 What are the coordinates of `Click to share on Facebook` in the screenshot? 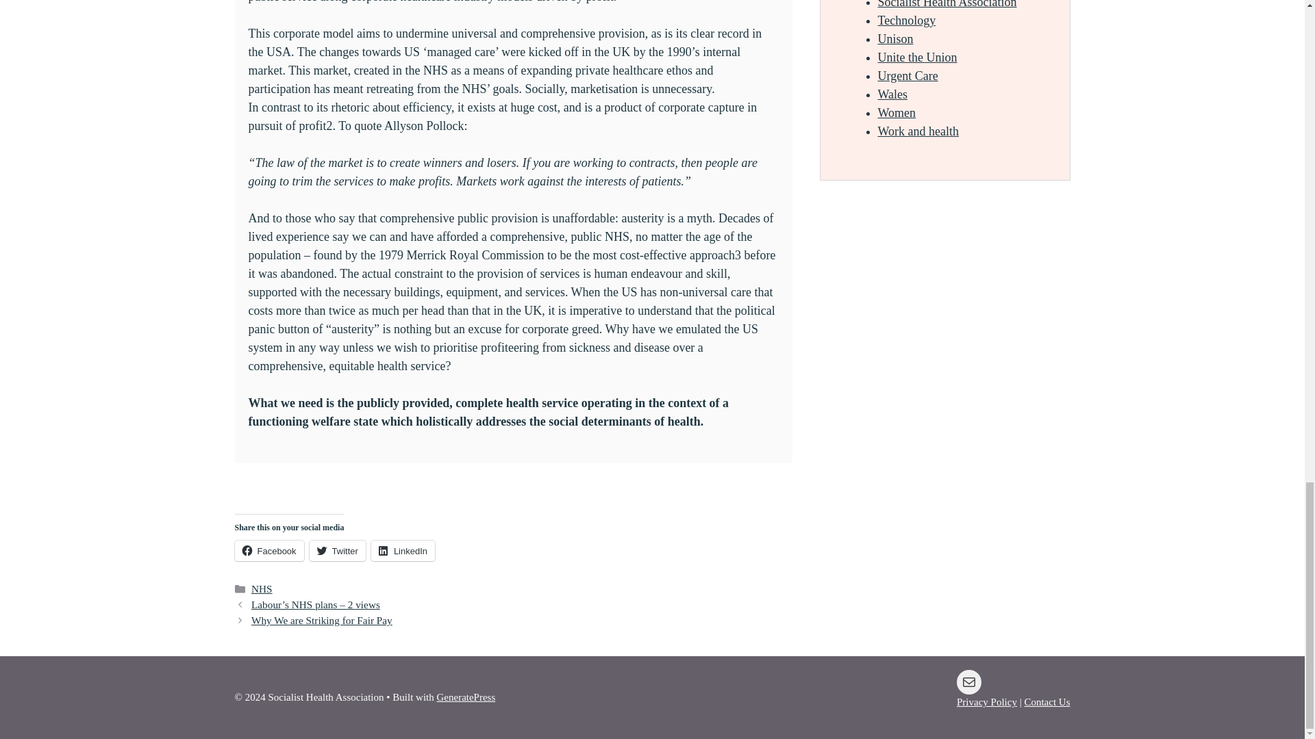 It's located at (268, 550).